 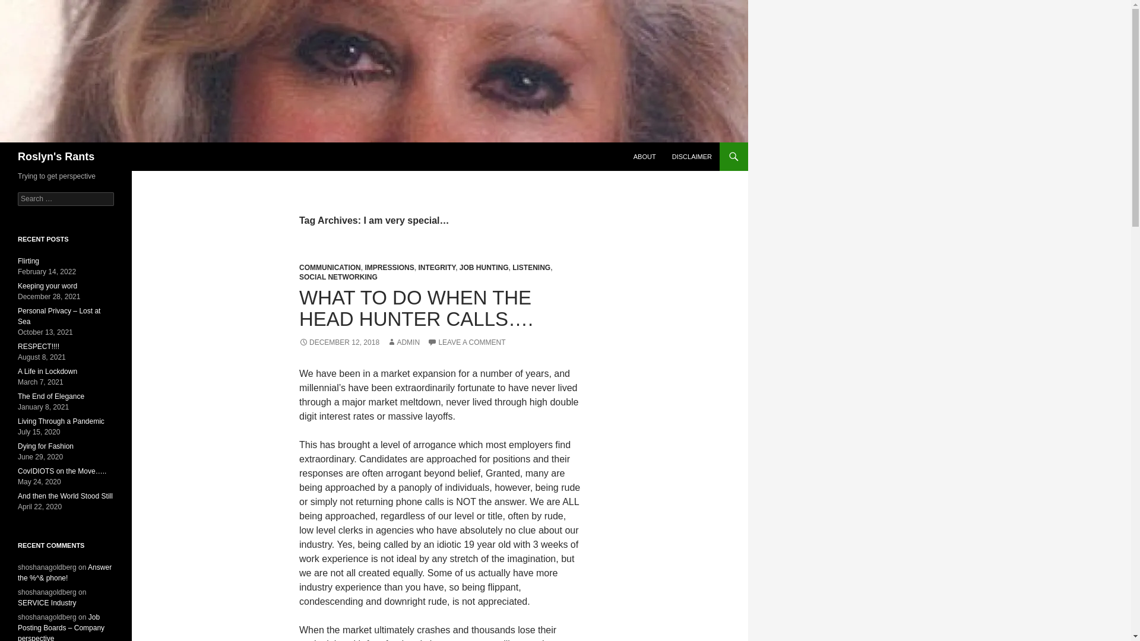 I want to click on ABOUT, so click(x=645, y=157).